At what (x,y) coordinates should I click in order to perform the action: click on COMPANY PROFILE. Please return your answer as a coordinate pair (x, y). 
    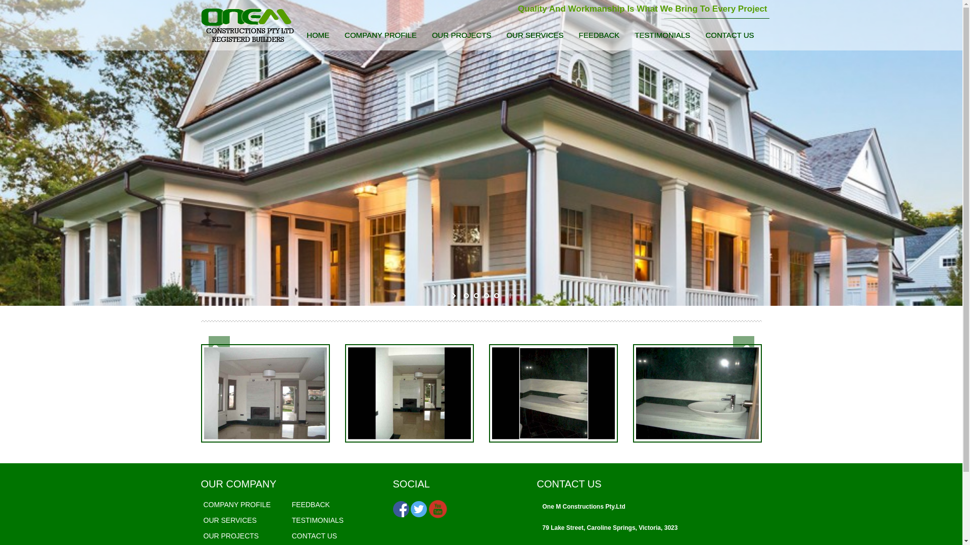
    Looking at the image, I should click on (236, 505).